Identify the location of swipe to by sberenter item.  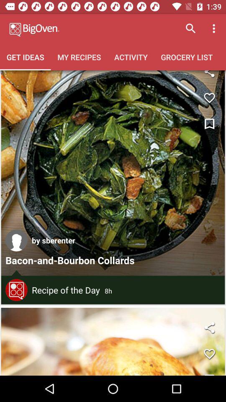
(54, 240).